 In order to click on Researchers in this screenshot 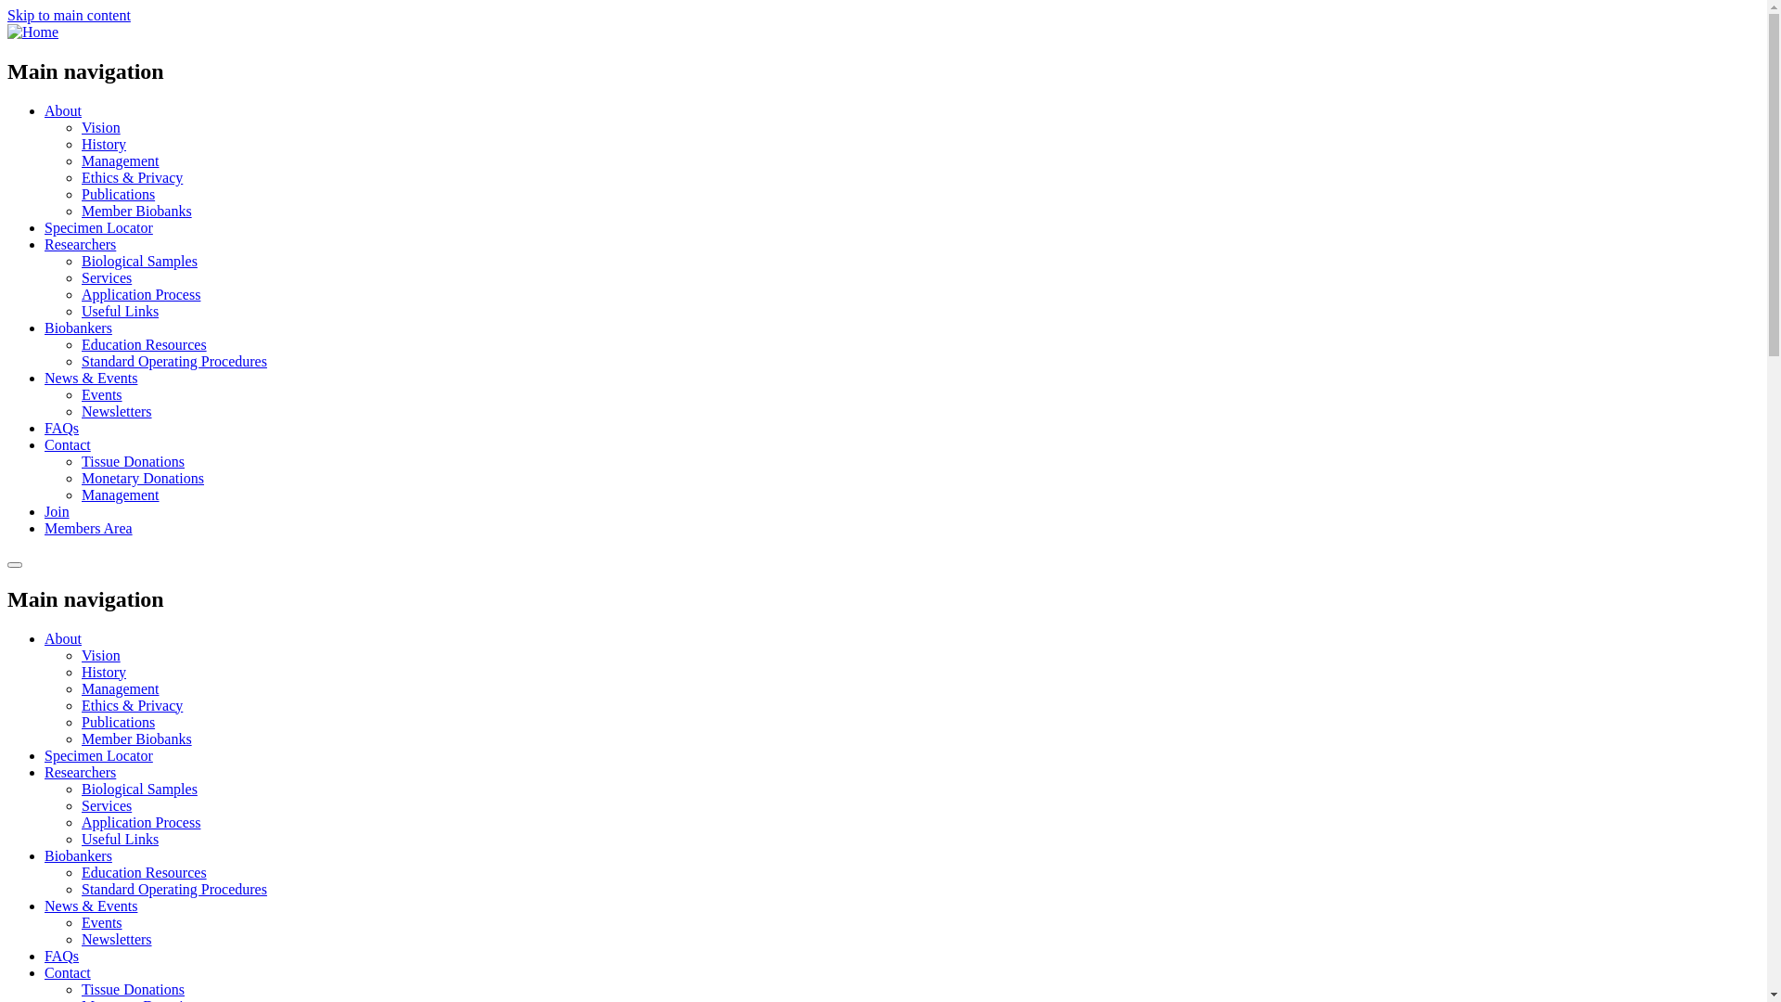, I will do `click(80, 772)`.